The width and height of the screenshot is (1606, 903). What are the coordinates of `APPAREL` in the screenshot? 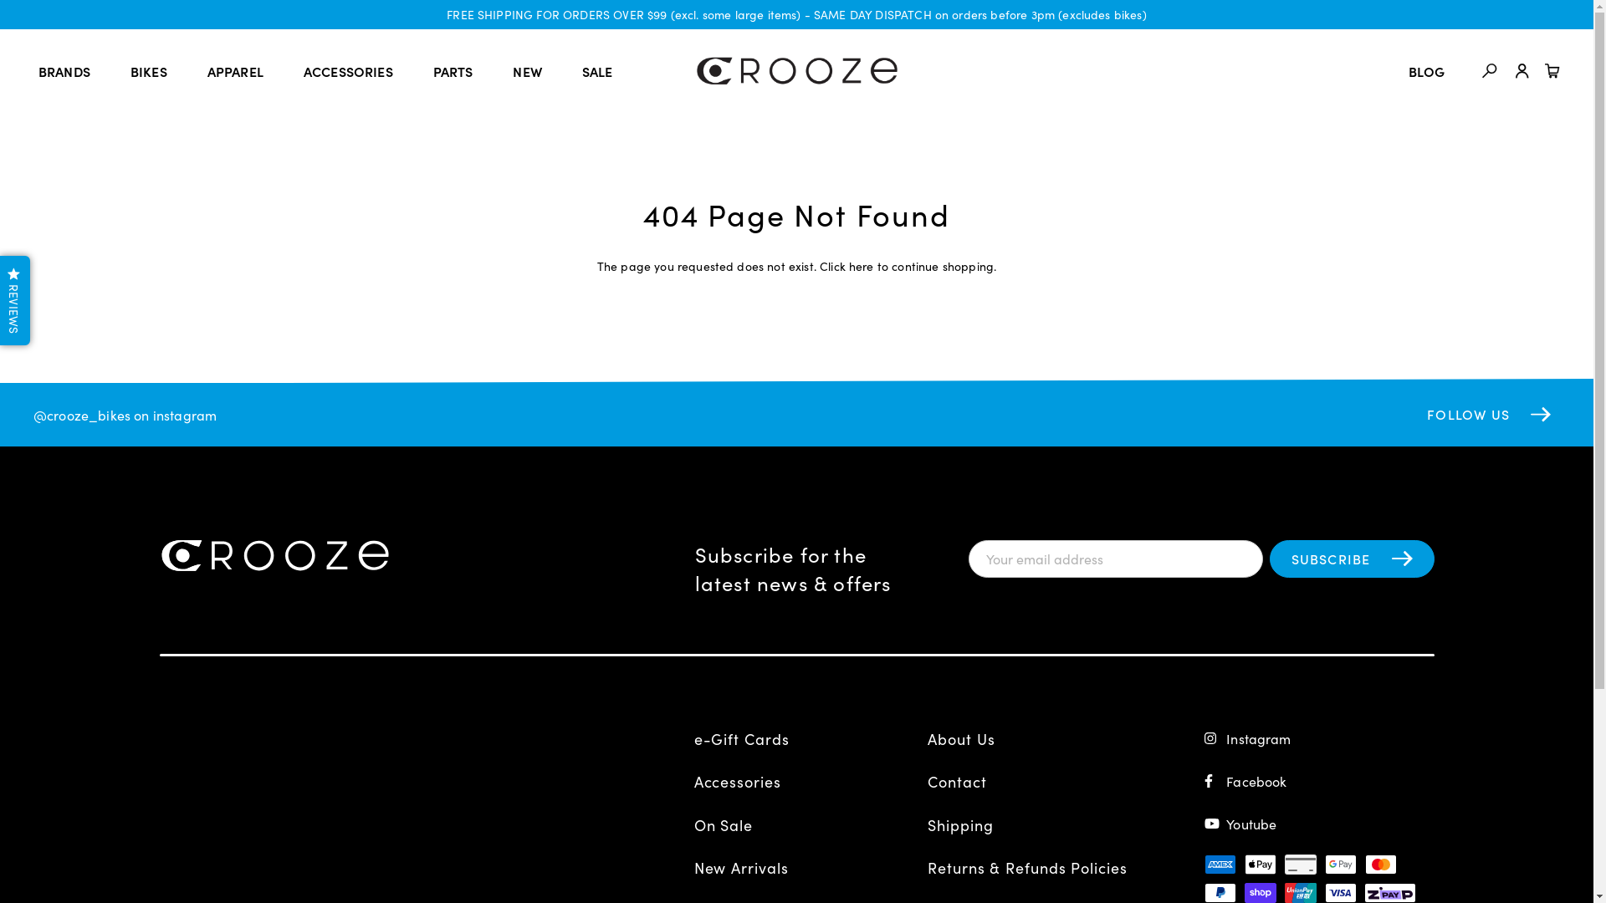 It's located at (236, 71).